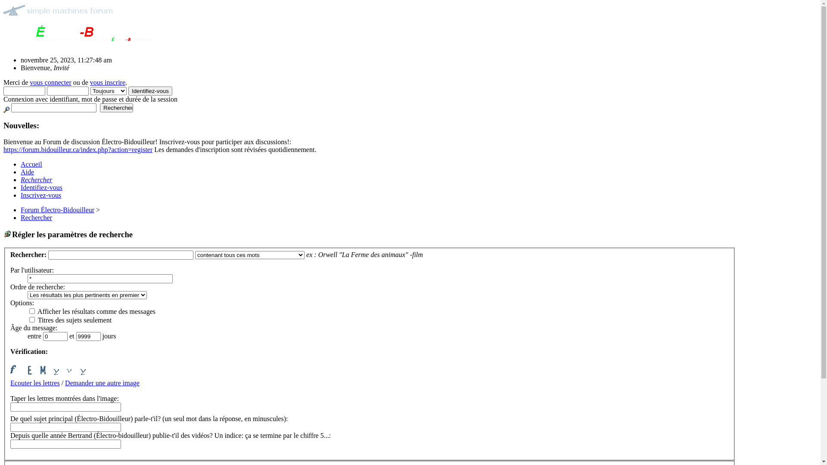 This screenshot has width=827, height=465. I want to click on https://forum.bidouilleur.ca/index.php?action=register, so click(78, 150).